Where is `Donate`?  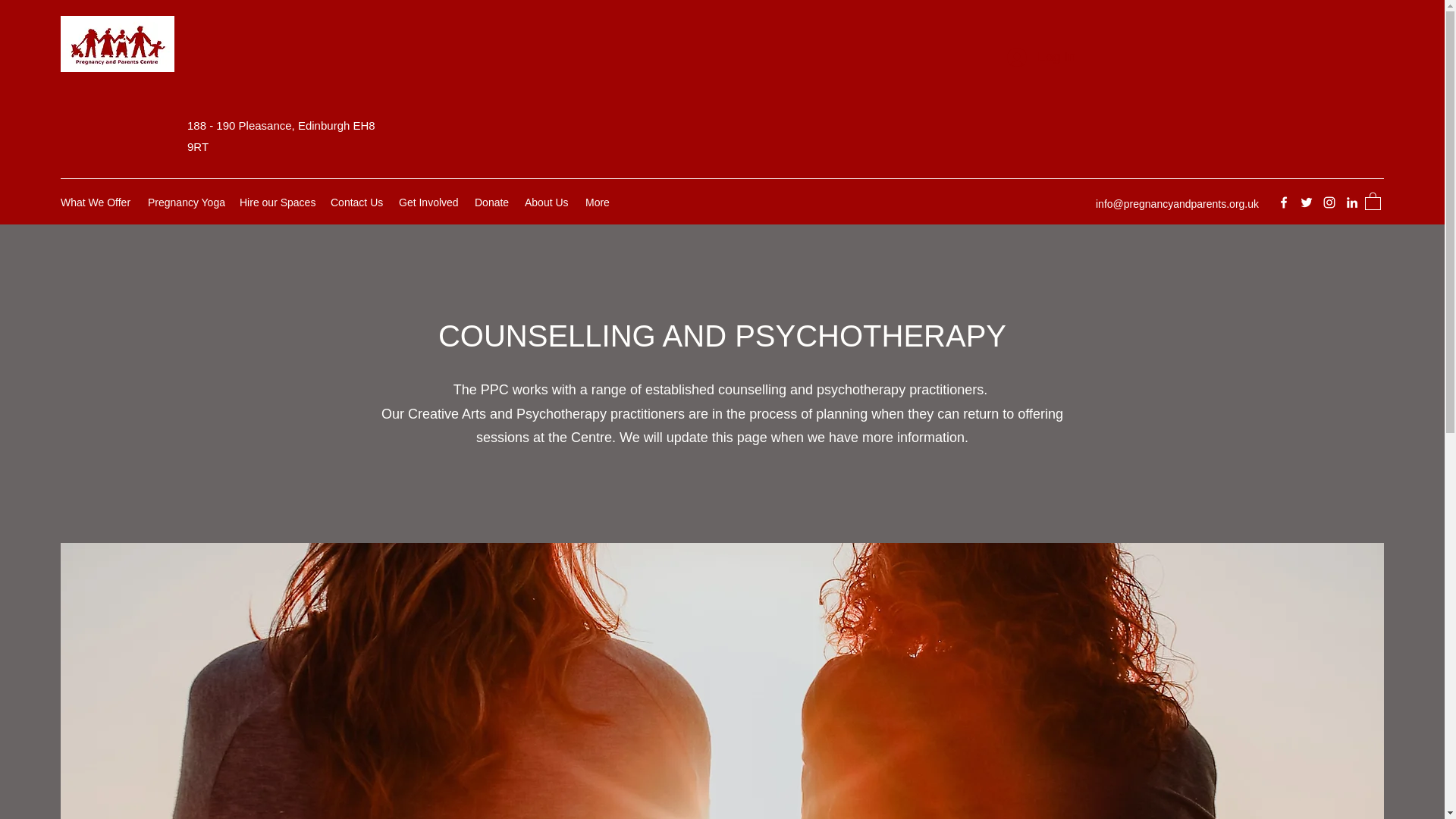 Donate is located at coordinates (491, 202).